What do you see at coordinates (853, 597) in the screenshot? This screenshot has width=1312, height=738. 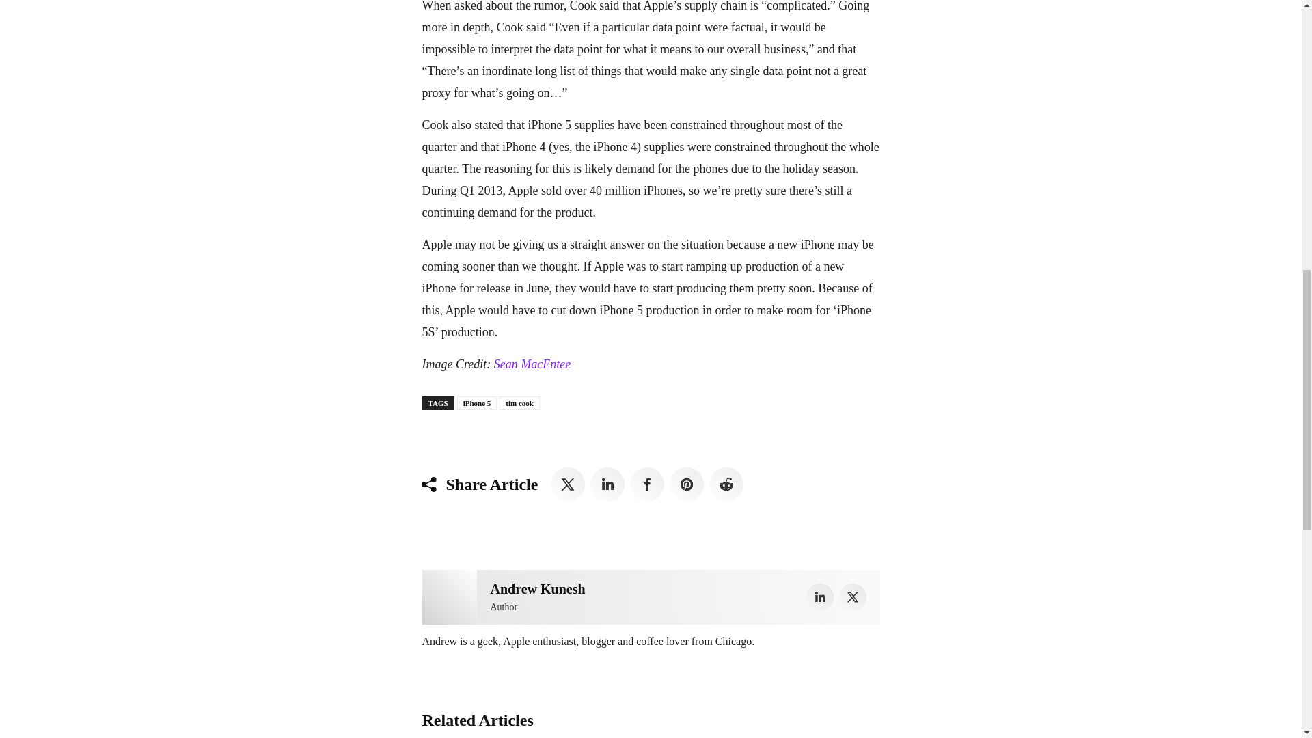 I see `Twitter` at bounding box center [853, 597].